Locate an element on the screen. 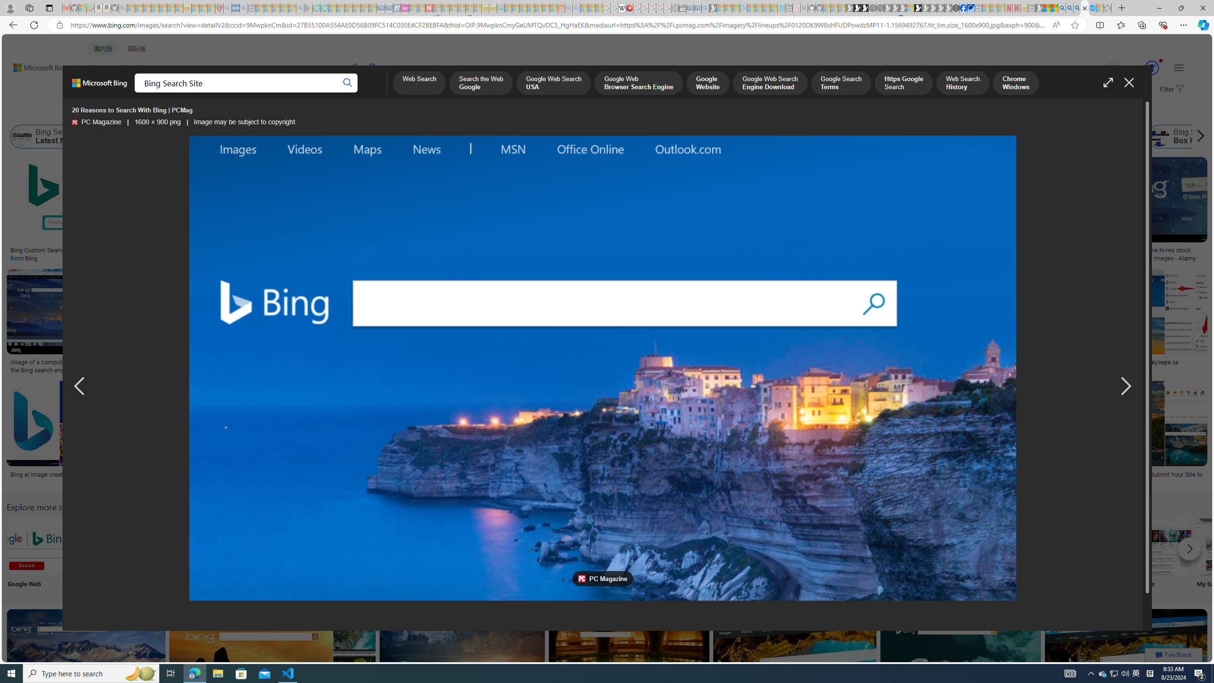 This screenshot has height=683, width=1214. Bing Offers Secure Search Option with New HTTPS SiteSave is located at coordinates (631, 663).